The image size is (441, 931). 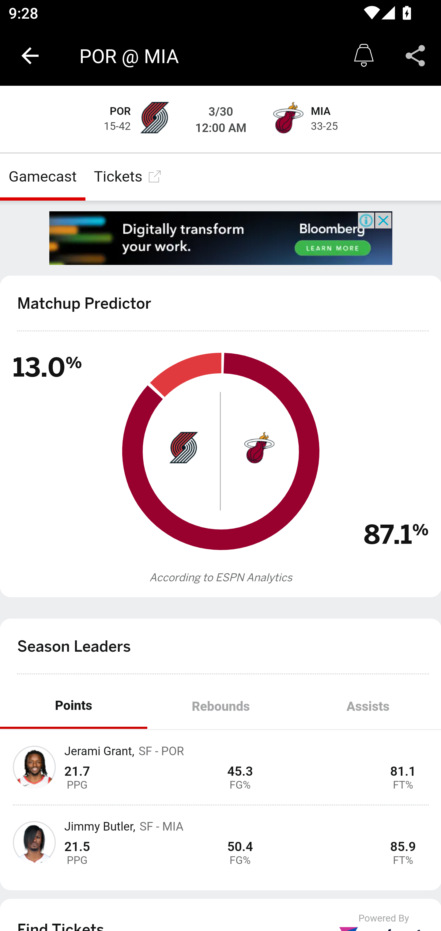 What do you see at coordinates (74, 707) in the screenshot?
I see `Points` at bounding box center [74, 707].